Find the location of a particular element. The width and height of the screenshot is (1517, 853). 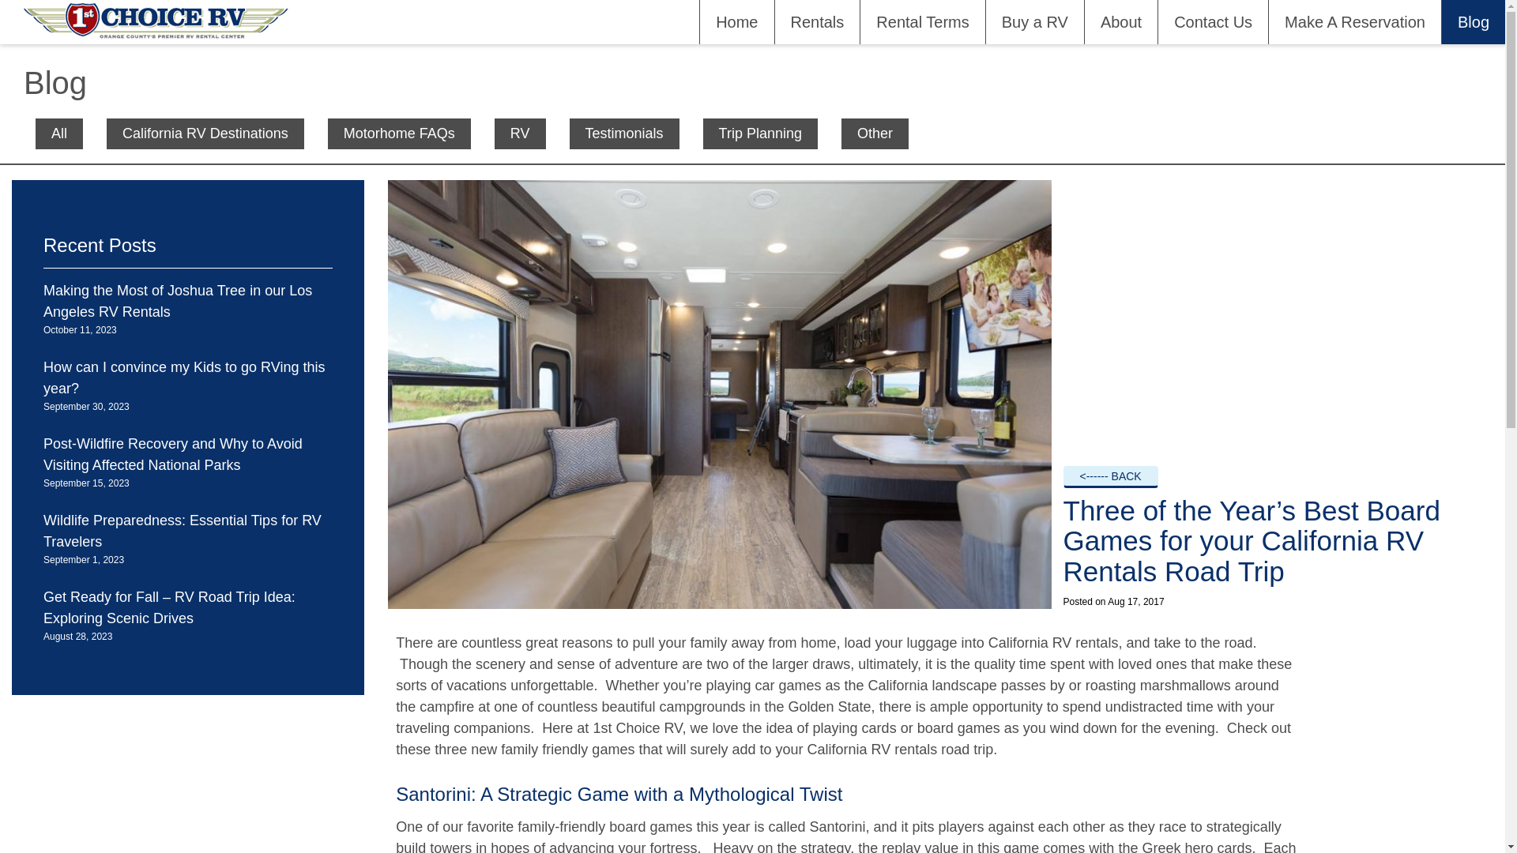

Rental Terms is located at coordinates (922, 22).